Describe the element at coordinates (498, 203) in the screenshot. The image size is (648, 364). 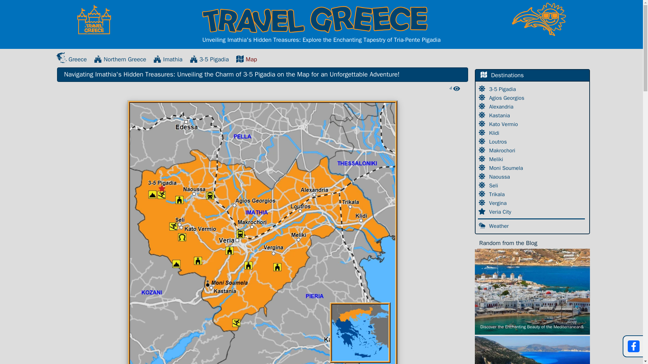
I see `Vergina` at that location.